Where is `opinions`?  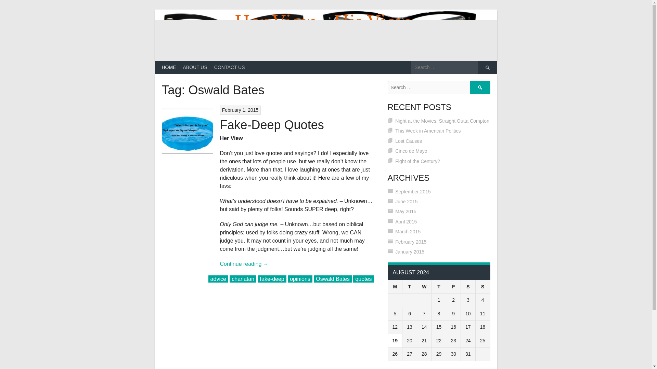
opinions is located at coordinates (300, 279).